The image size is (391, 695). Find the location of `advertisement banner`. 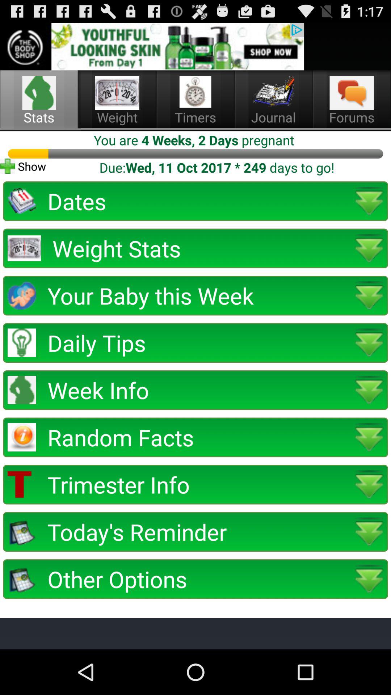

advertisement banner is located at coordinates (152, 46).